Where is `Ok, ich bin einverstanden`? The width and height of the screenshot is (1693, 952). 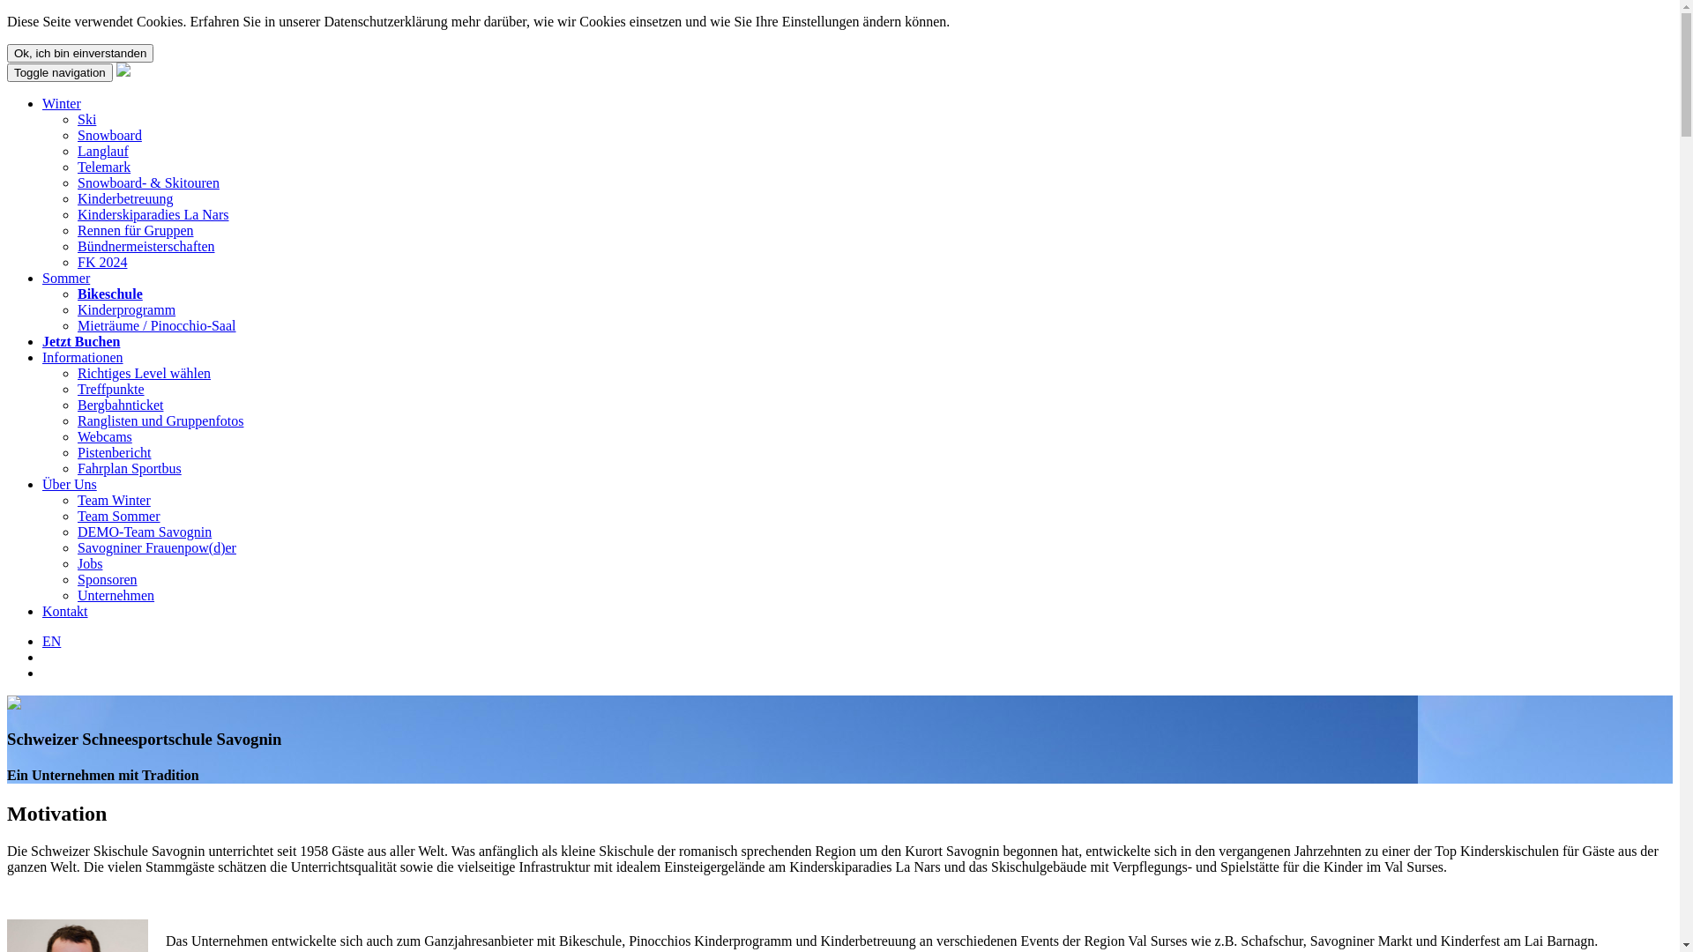
Ok, ich bin einverstanden is located at coordinates (80, 53).